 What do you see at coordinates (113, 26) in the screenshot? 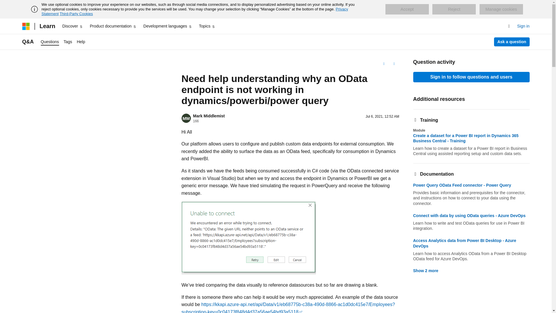
I see `Product documentation` at bounding box center [113, 26].